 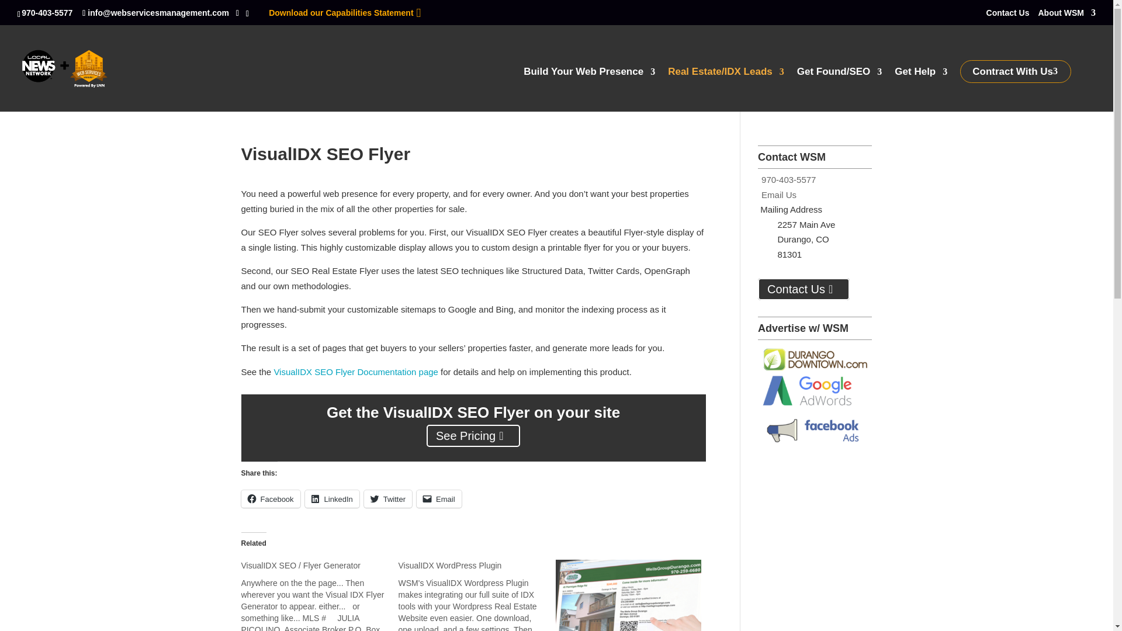 What do you see at coordinates (920, 89) in the screenshot?
I see `Get Help` at bounding box center [920, 89].